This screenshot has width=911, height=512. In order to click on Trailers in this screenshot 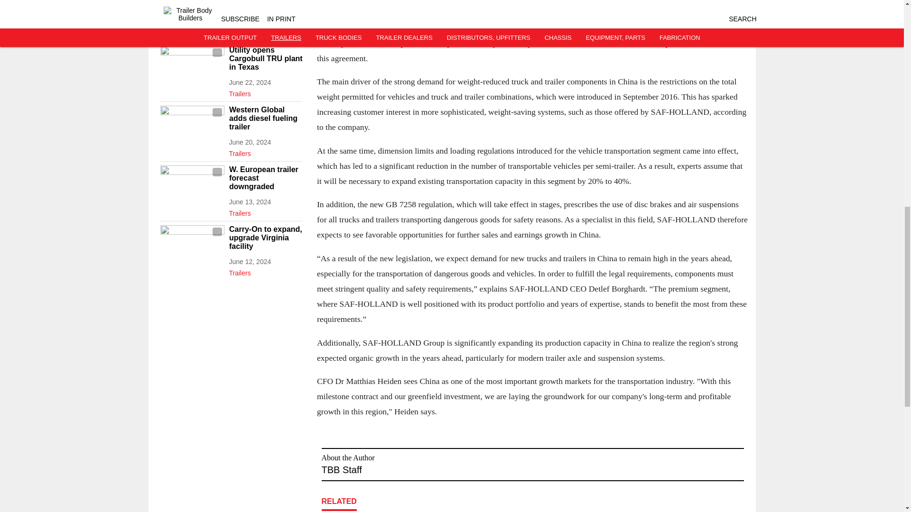, I will do `click(265, 32)`.